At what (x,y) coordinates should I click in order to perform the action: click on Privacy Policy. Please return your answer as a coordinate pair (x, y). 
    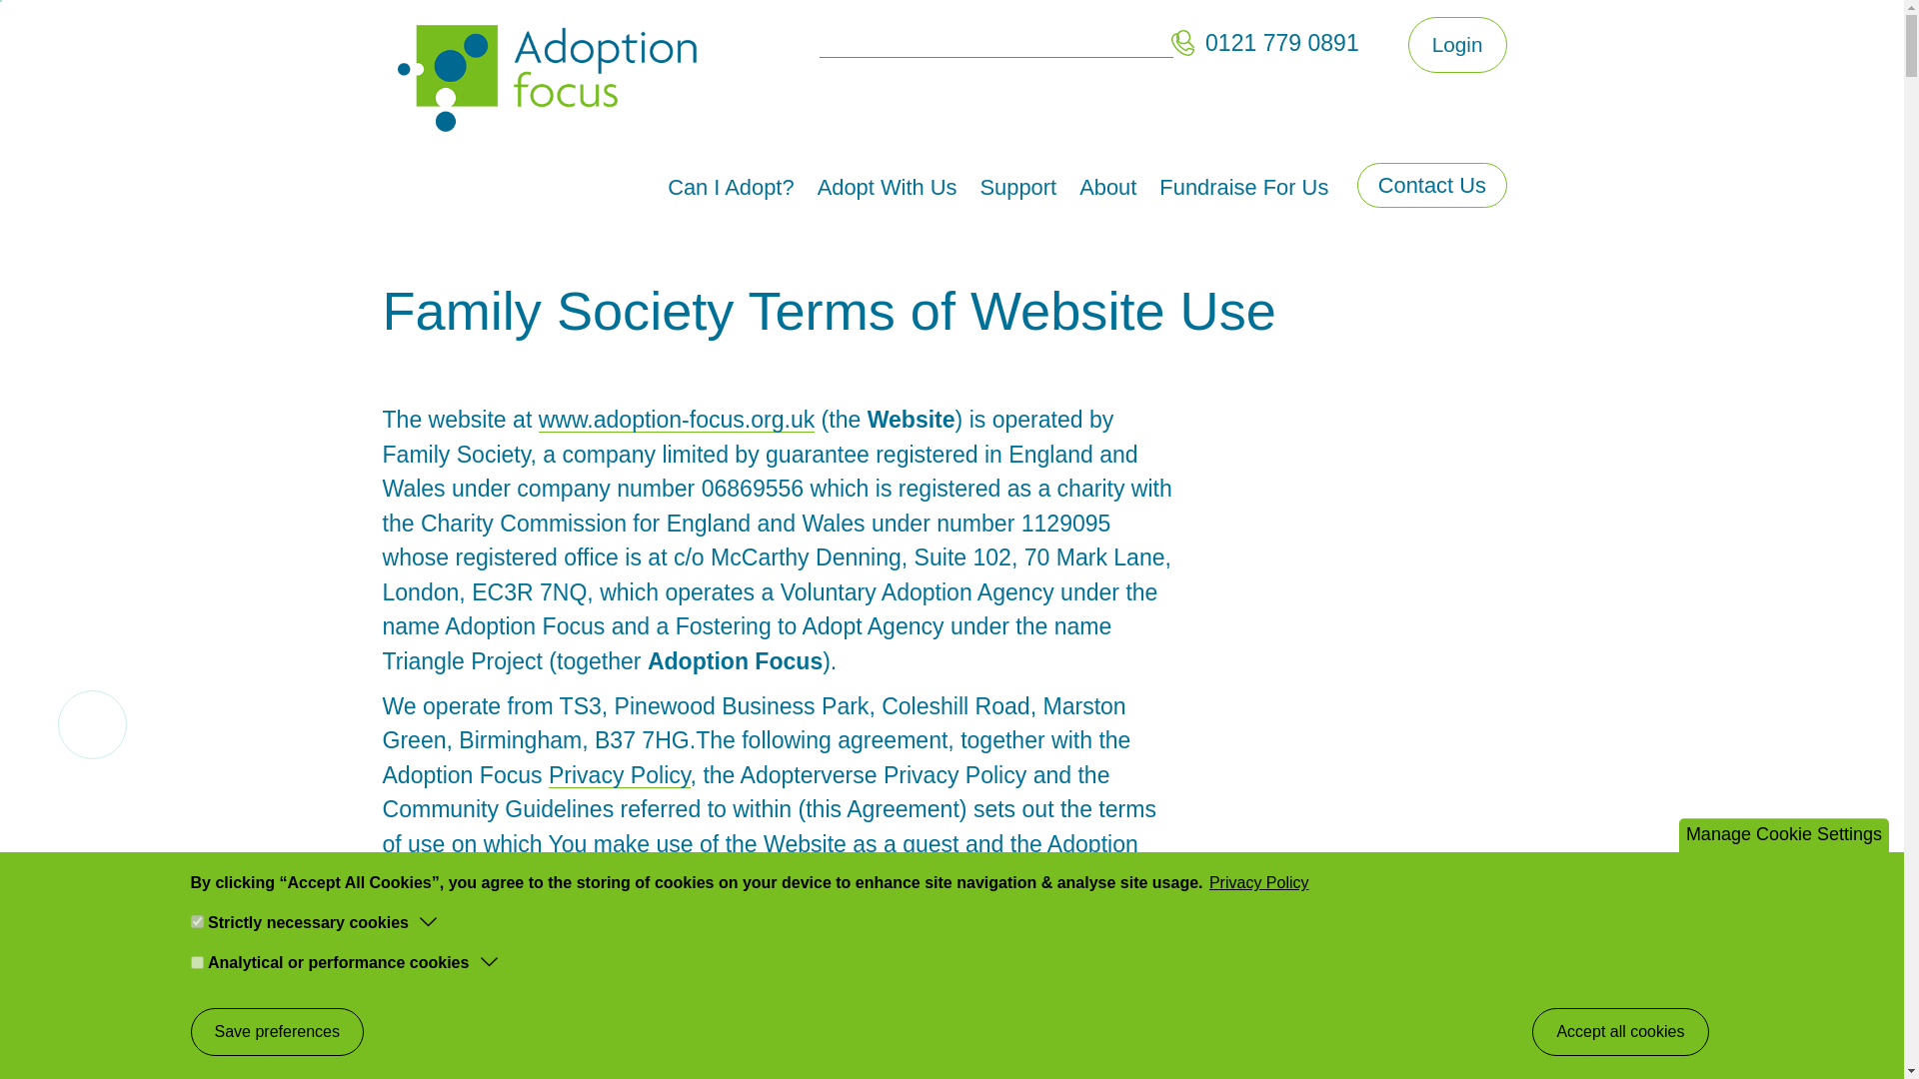
    Looking at the image, I should click on (620, 775).